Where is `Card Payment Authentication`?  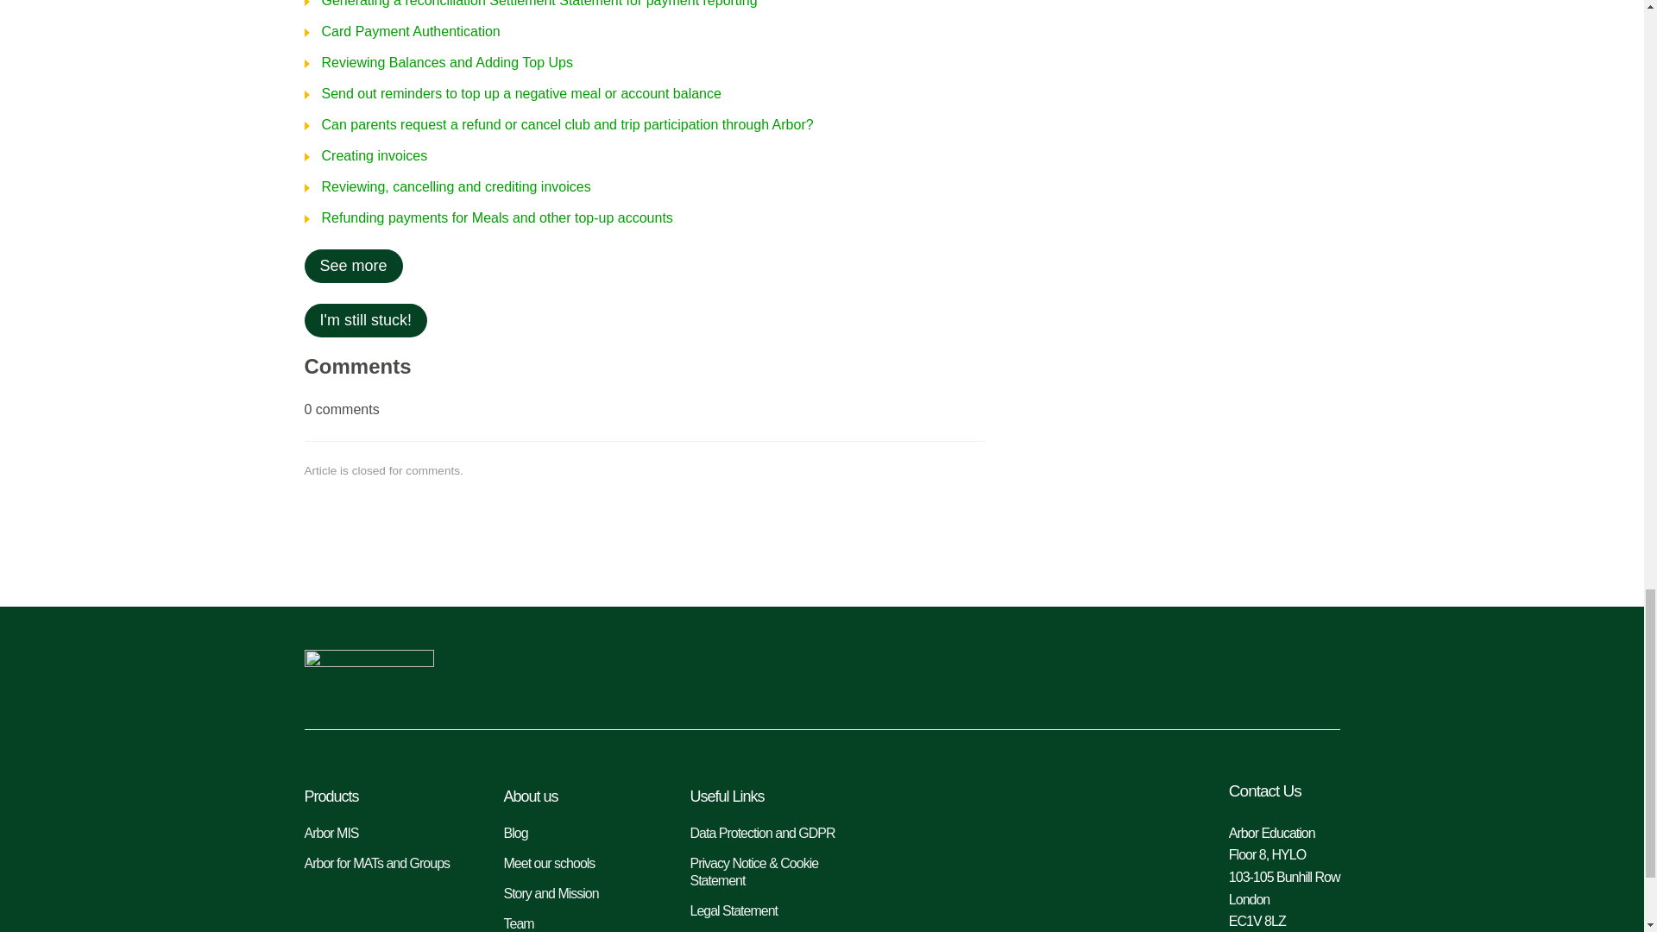 Card Payment Authentication is located at coordinates (401, 32).